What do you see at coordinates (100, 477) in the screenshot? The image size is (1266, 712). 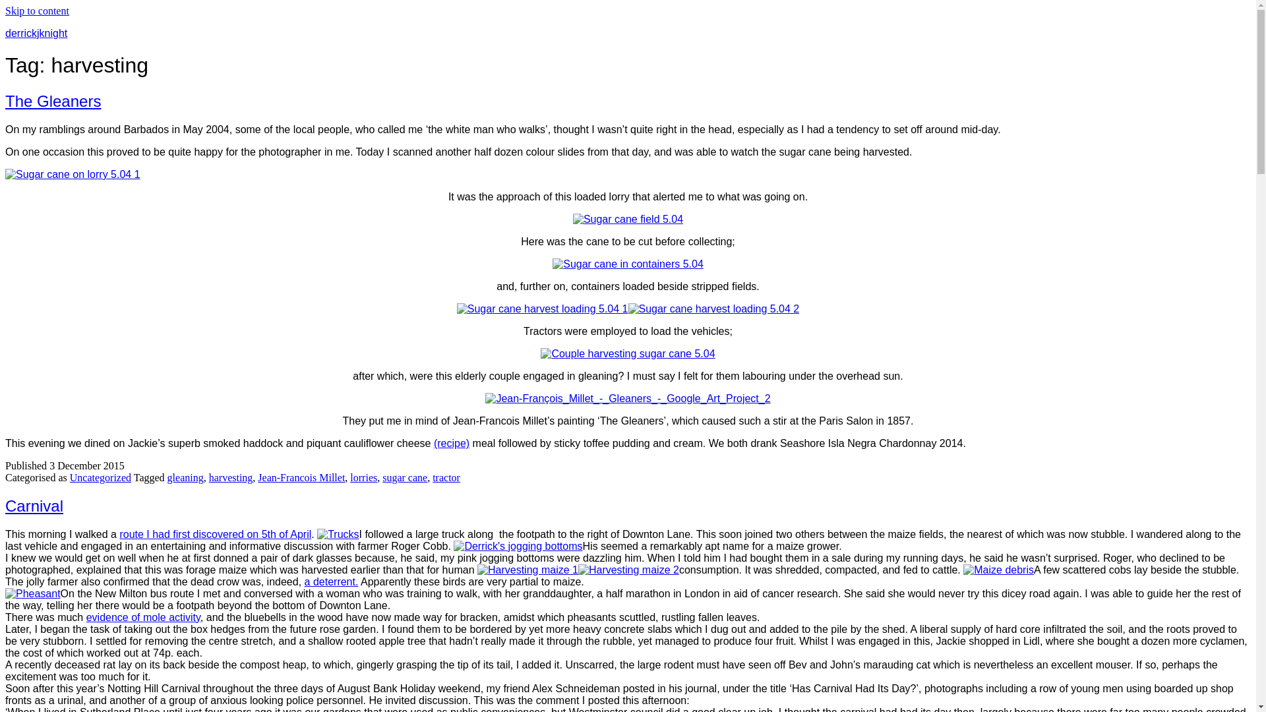 I see `Uncategorized` at bounding box center [100, 477].